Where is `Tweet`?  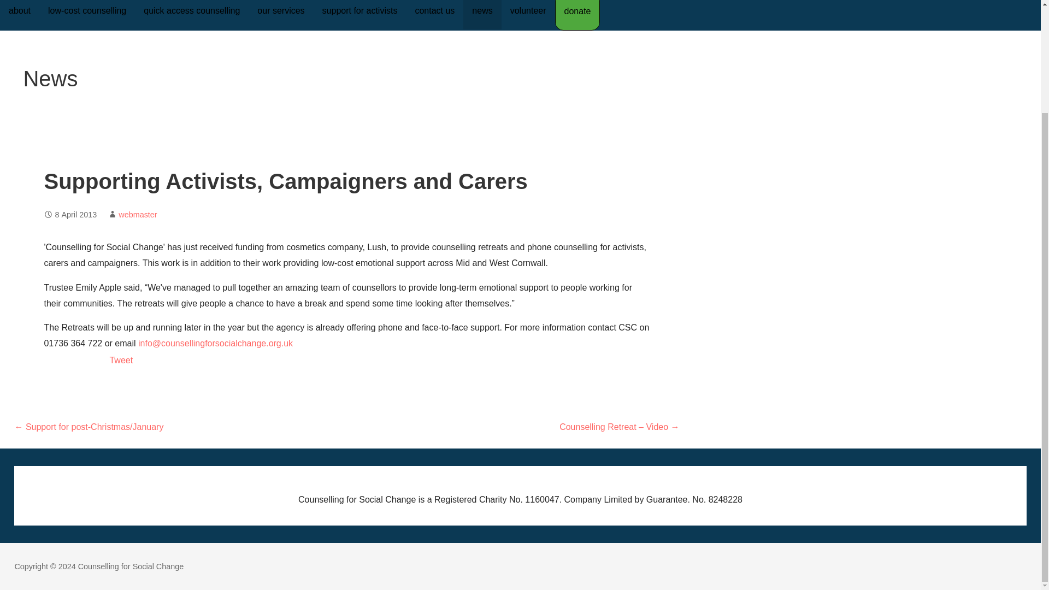 Tweet is located at coordinates (121, 361).